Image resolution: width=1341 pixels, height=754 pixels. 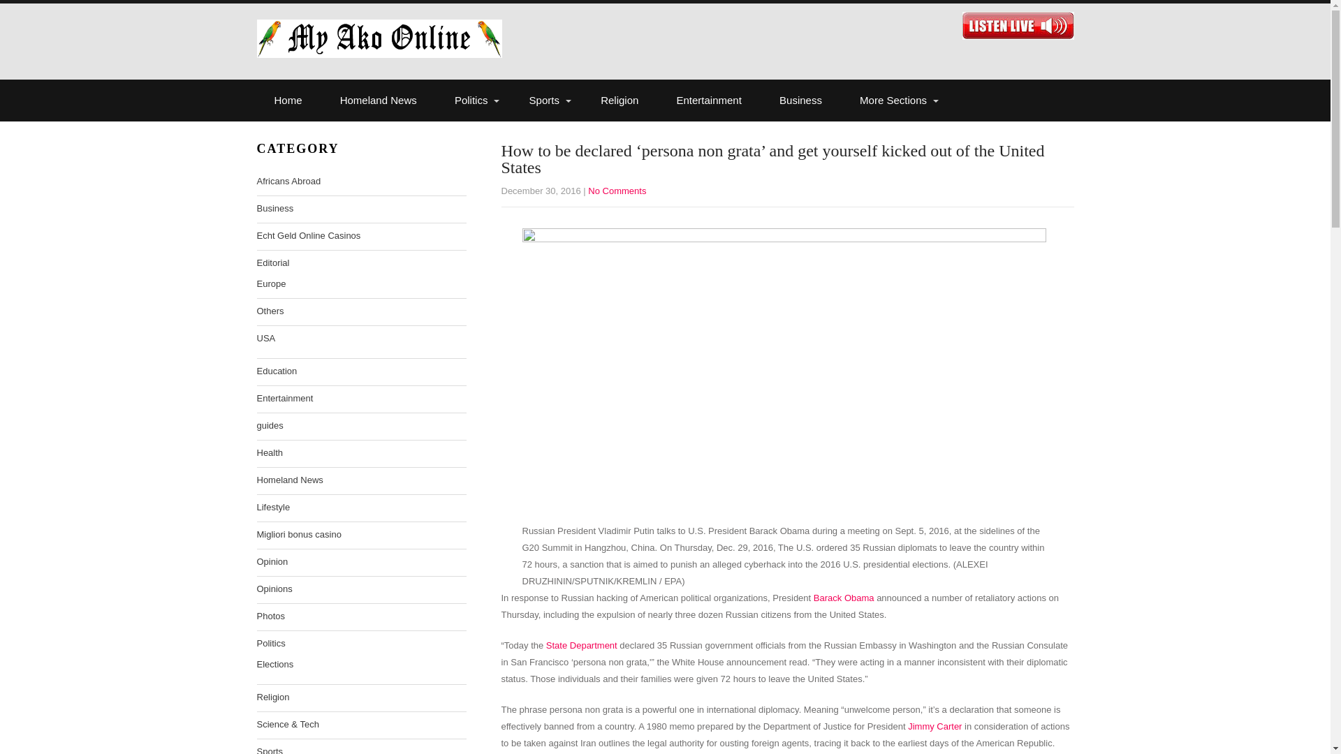 I want to click on Sports, so click(x=546, y=101).